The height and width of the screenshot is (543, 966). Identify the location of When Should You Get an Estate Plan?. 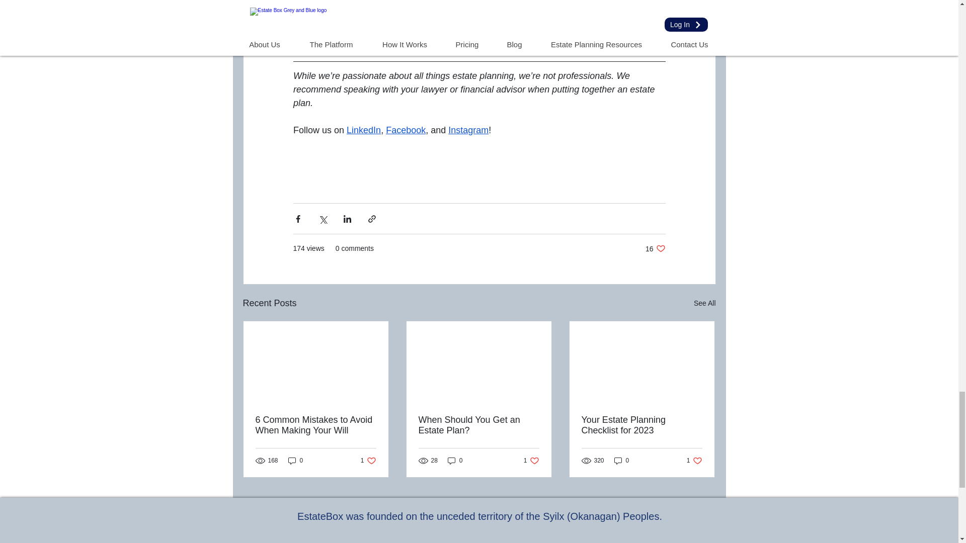
(363, 130).